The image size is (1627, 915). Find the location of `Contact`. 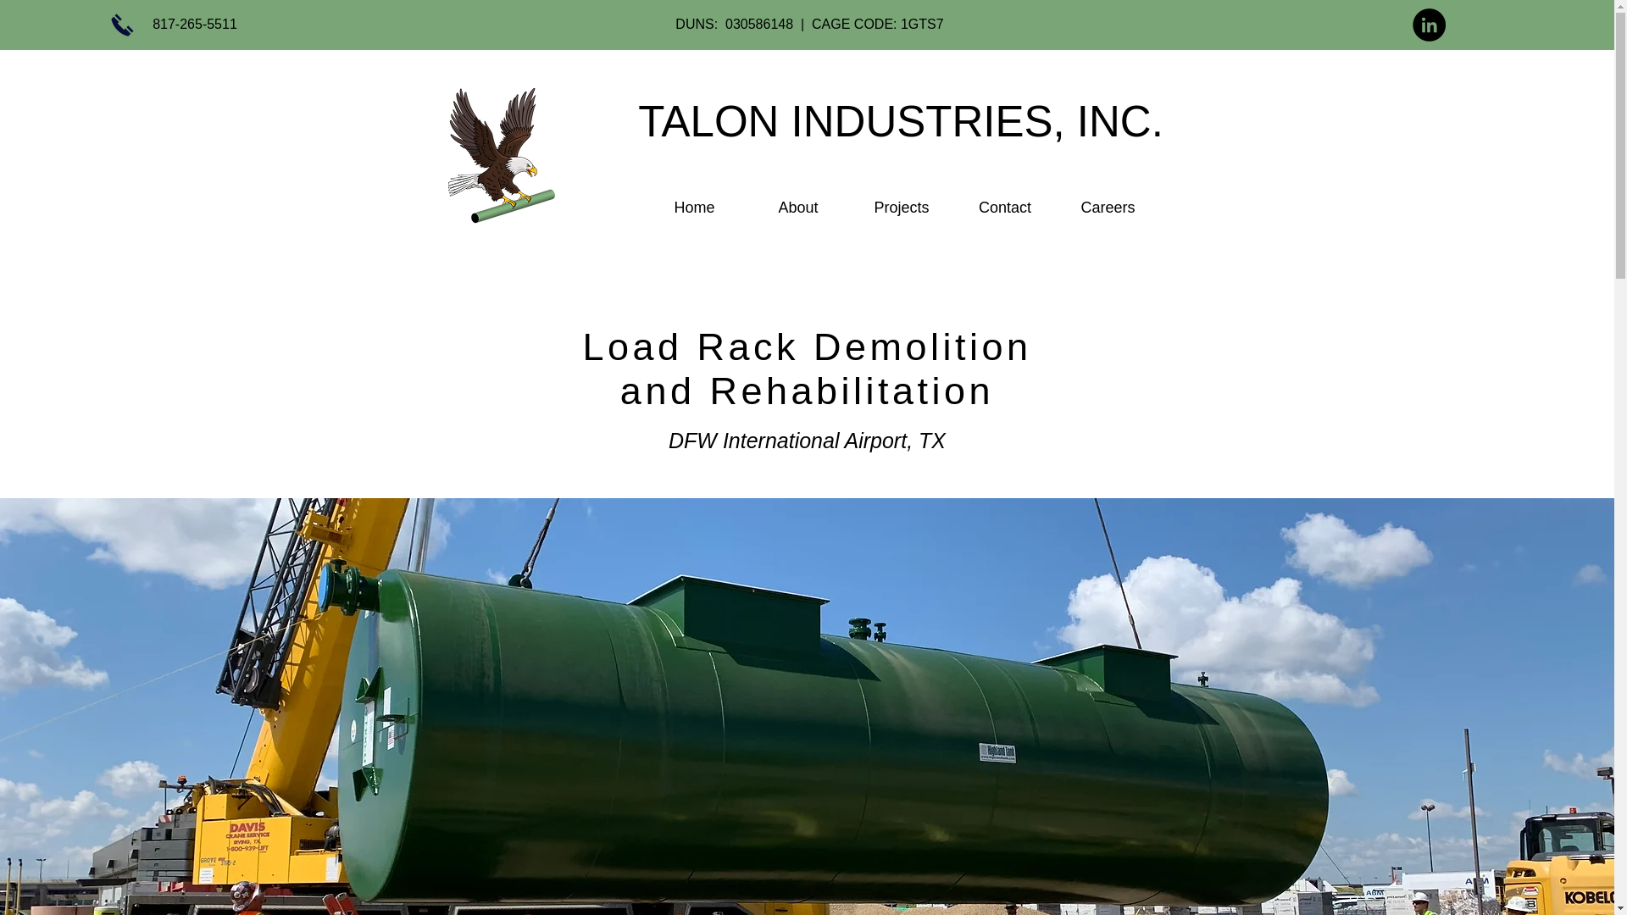

Contact is located at coordinates (1003, 207).